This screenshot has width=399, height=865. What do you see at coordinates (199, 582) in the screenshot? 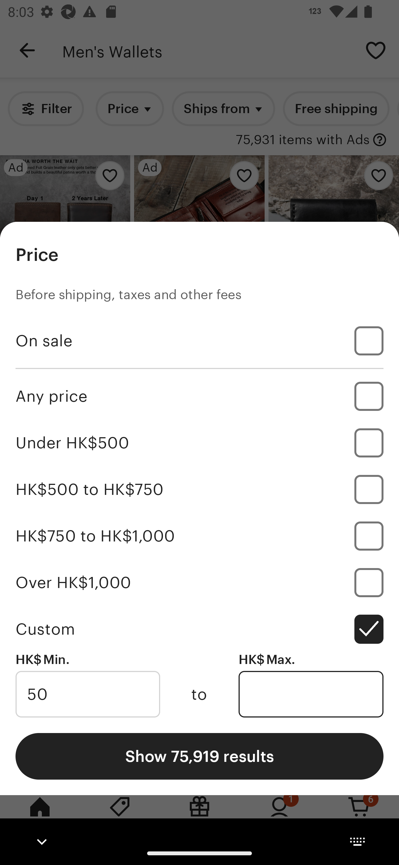
I see `Over HK$1,000` at bounding box center [199, 582].